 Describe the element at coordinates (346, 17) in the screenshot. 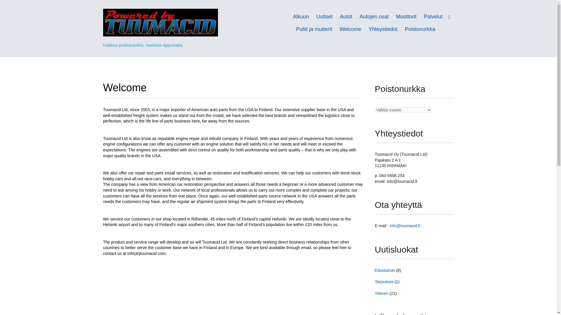

I see `Autot` at that location.